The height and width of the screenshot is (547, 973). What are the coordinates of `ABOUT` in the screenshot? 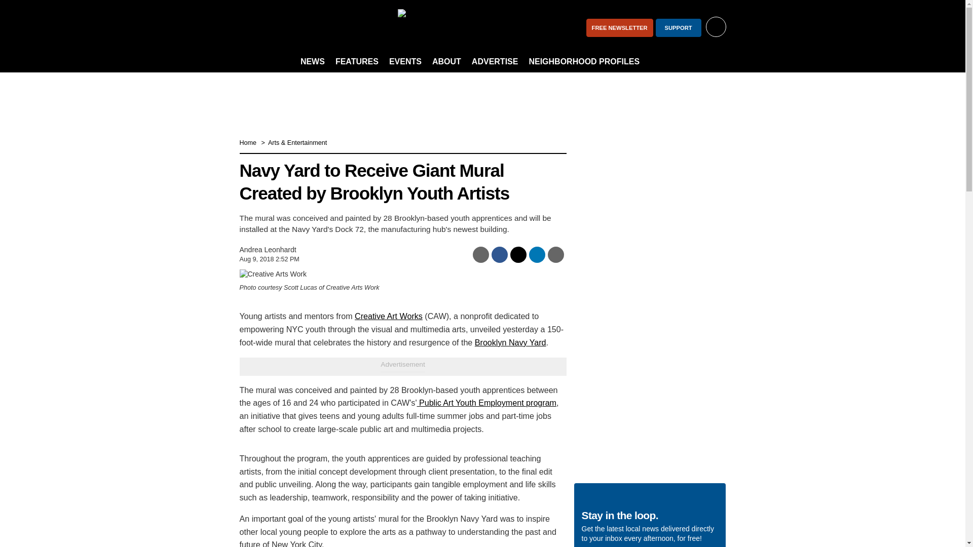 It's located at (446, 62).